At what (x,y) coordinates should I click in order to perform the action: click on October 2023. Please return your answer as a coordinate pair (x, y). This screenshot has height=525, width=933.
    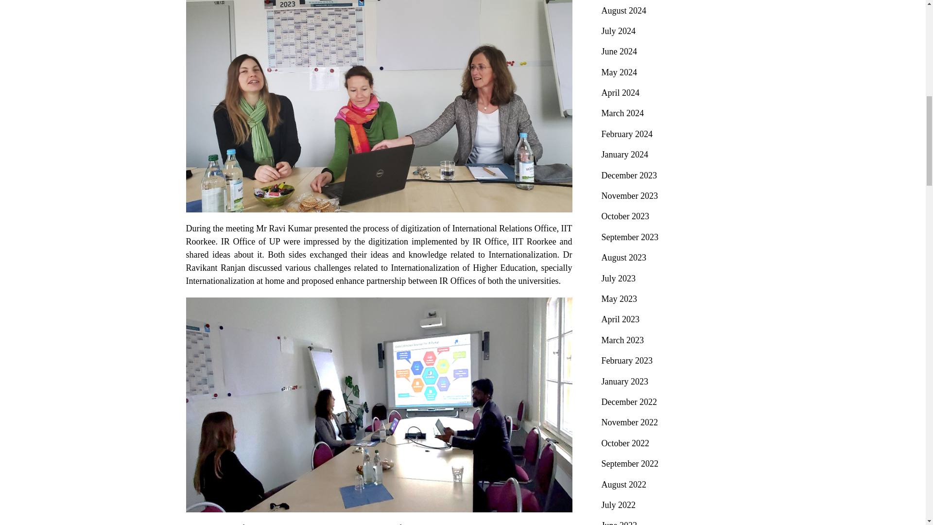
    Looking at the image, I should click on (625, 216).